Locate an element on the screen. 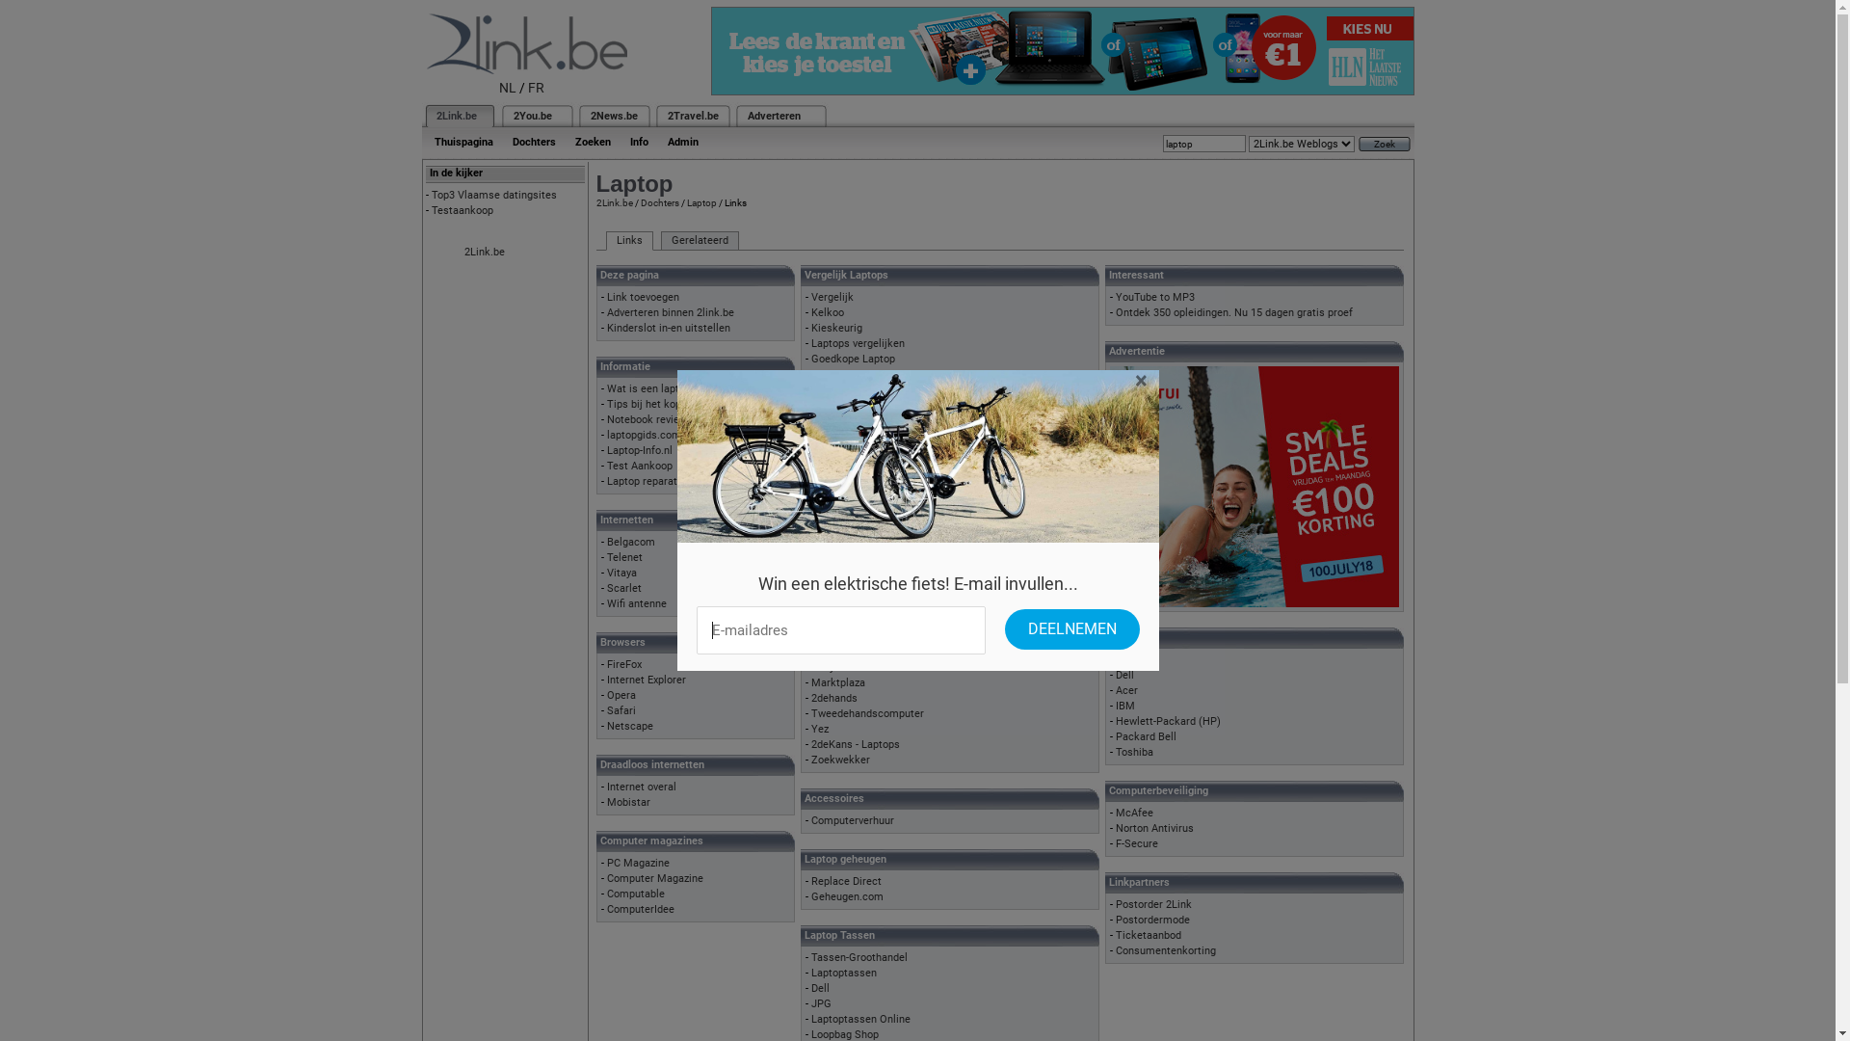 The width and height of the screenshot is (1850, 1041). Links is located at coordinates (628, 241).